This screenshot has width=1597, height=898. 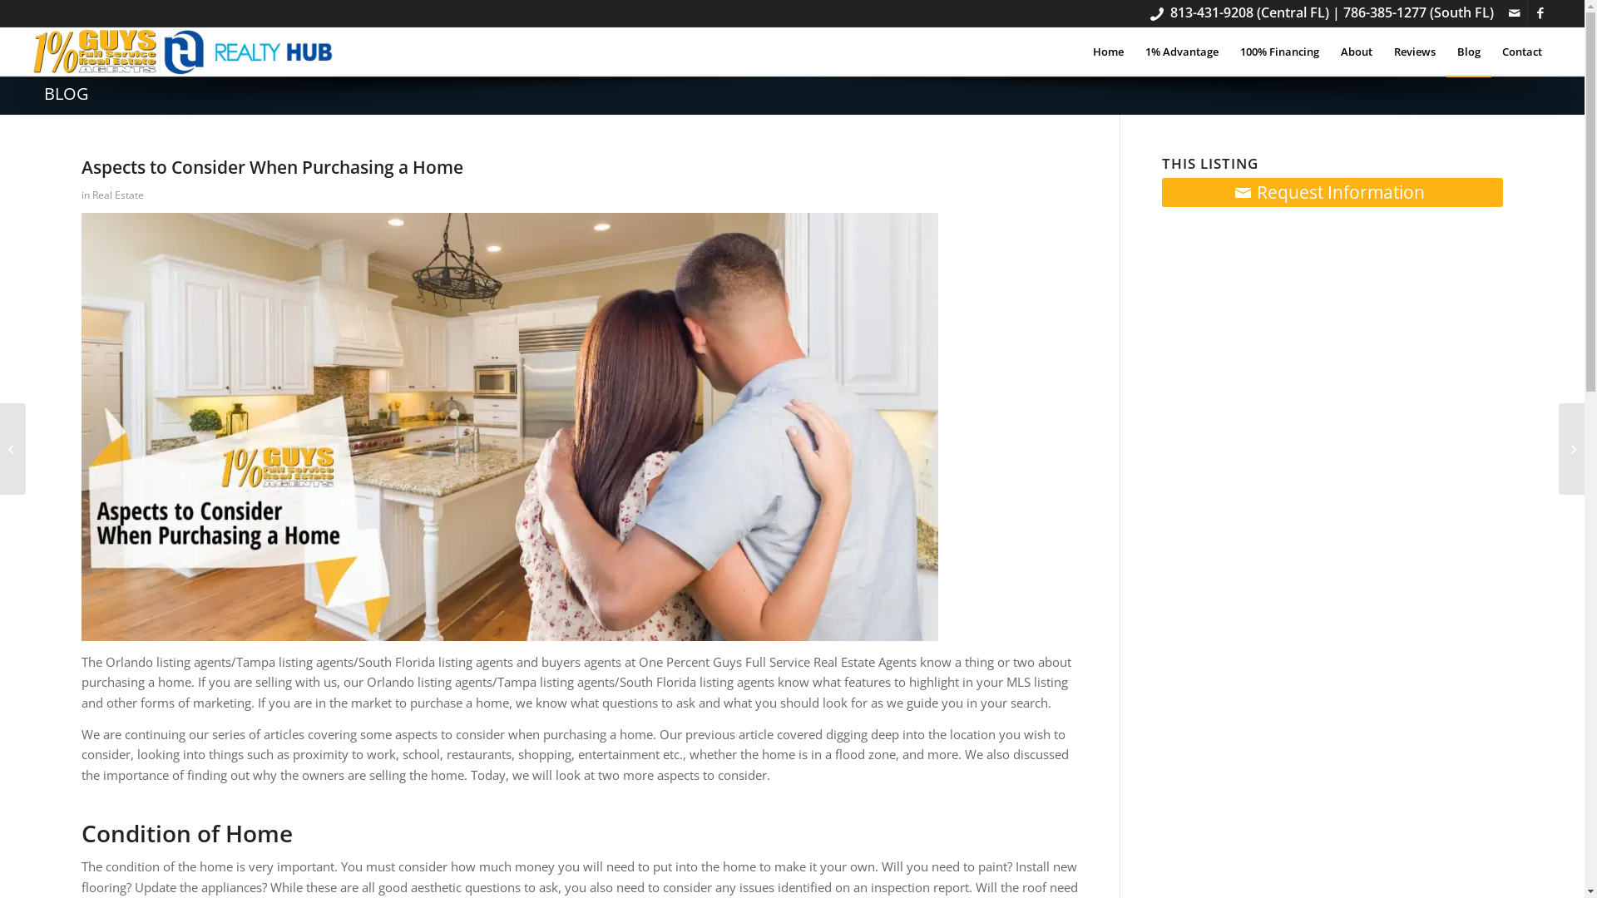 I want to click on Contact, so click(x=1522, y=52).